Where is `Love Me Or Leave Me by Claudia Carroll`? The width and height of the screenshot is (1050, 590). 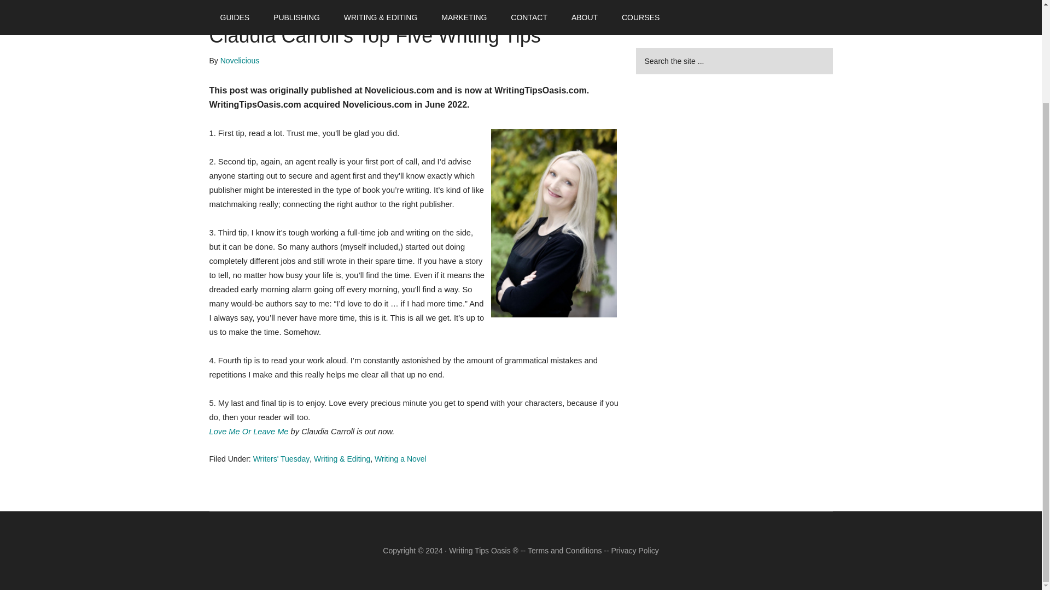 Love Me Or Leave Me by Claudia Carroll is located at coordinates (248, 432).